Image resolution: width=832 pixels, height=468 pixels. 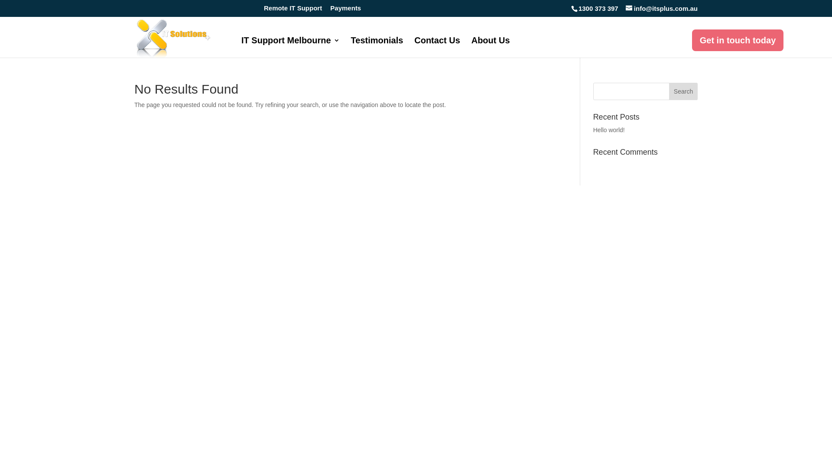 I want to click on info@itsplus.com.au, so click(x=662, y=9).